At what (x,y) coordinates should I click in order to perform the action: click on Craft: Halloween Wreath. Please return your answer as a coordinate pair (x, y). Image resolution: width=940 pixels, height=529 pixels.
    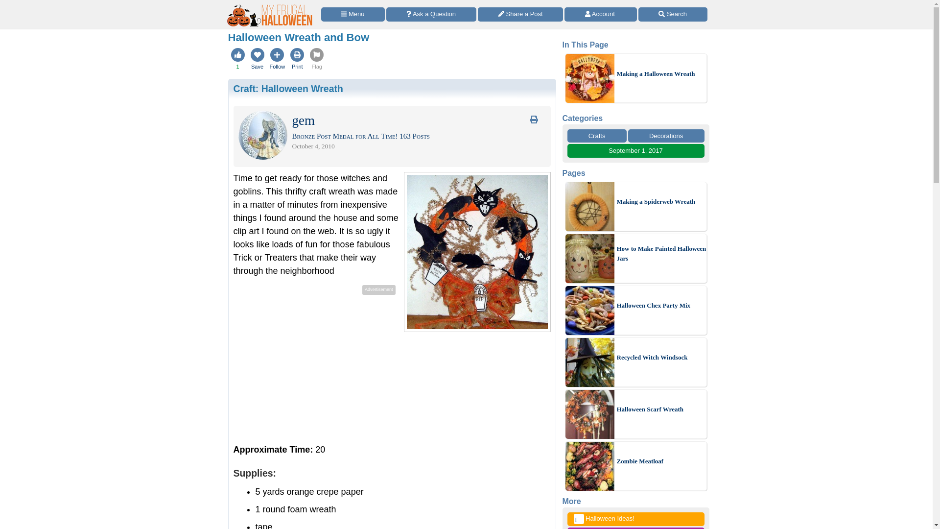
    Looking at the image, I should click on (288, 88).